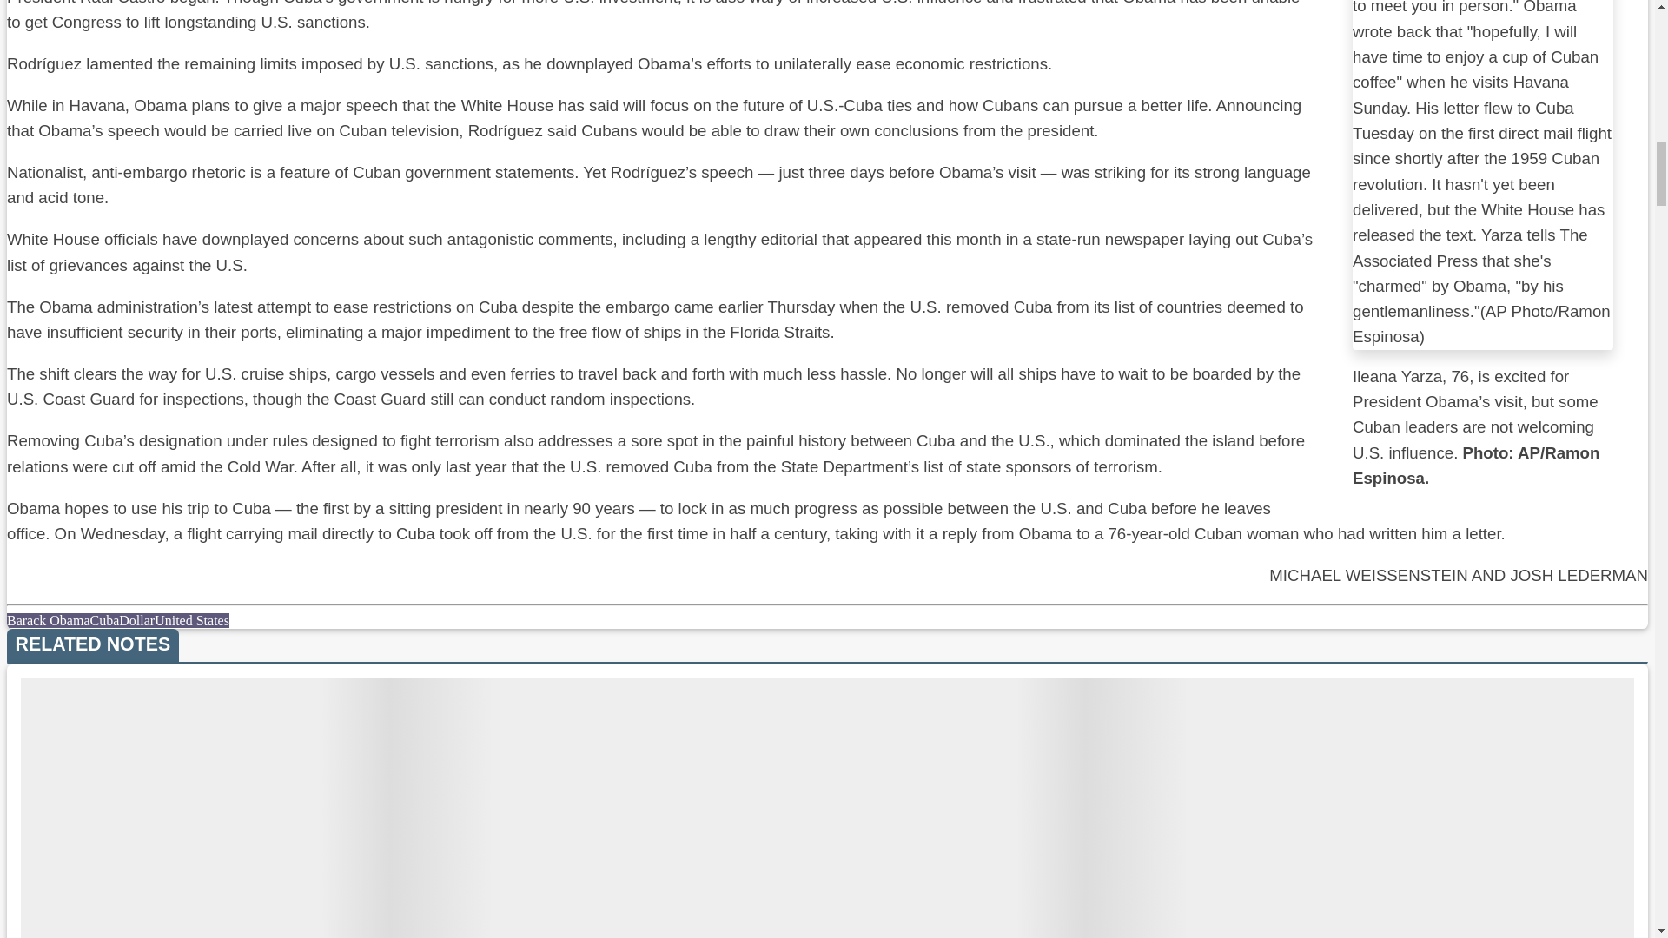 This screenshot has width=1668, height=938. Describe the element at coordinates (136, 620) in the screenshot. I see `Dollar` at that location.